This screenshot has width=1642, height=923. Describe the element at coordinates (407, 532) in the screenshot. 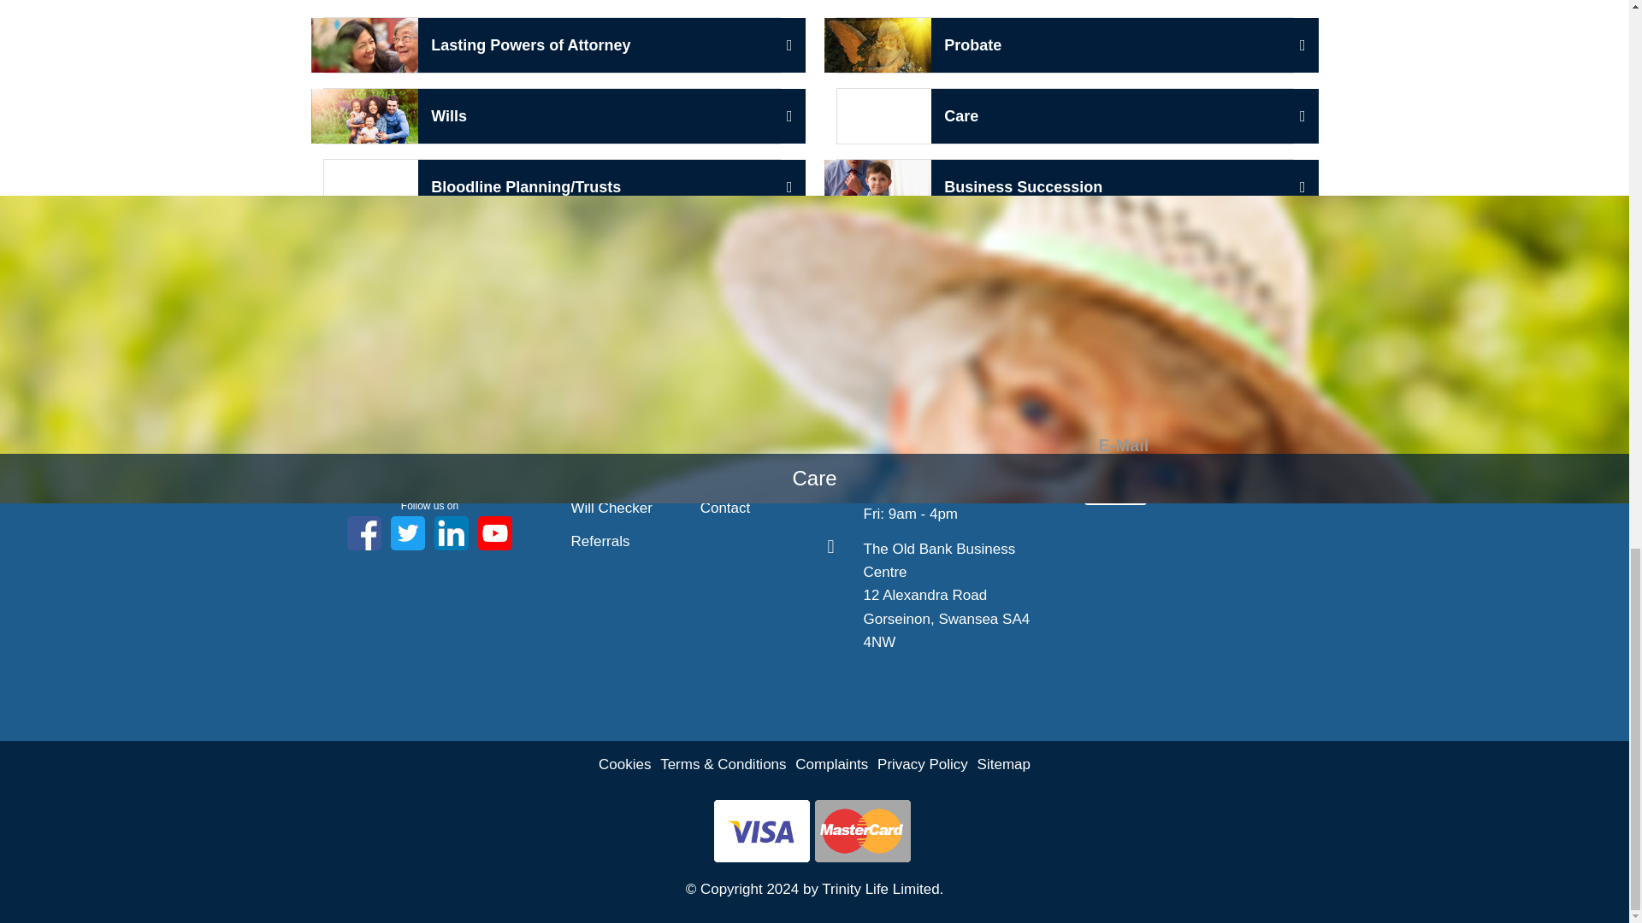

I see `Business Succession` at that location.